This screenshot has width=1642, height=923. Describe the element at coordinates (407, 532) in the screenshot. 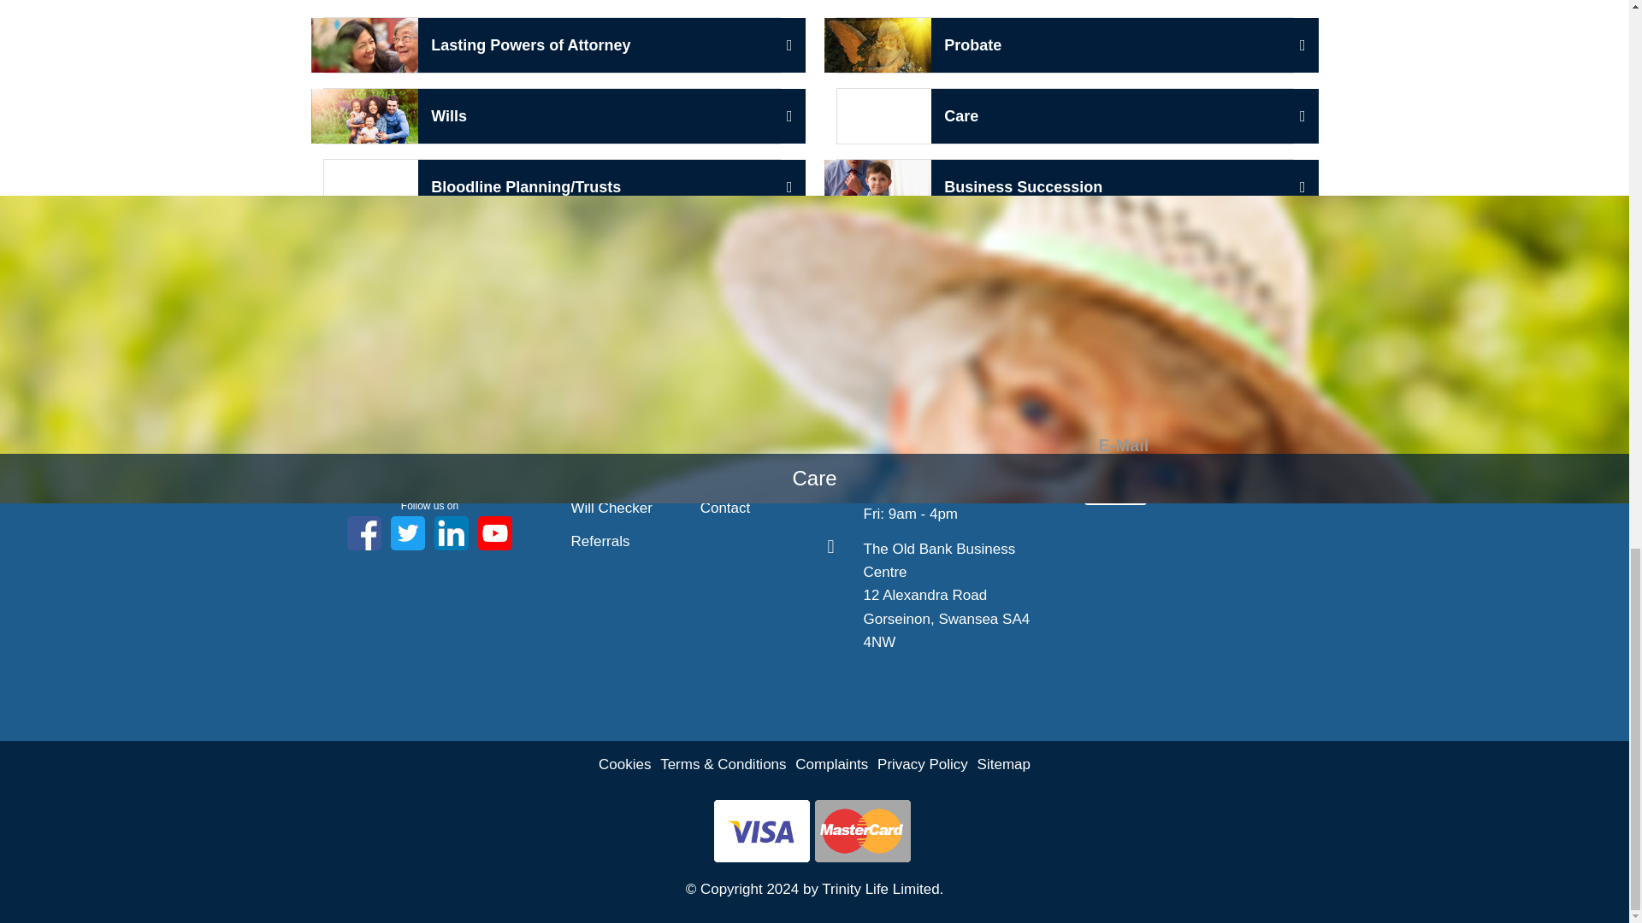

I see `Business Succession` at that location.